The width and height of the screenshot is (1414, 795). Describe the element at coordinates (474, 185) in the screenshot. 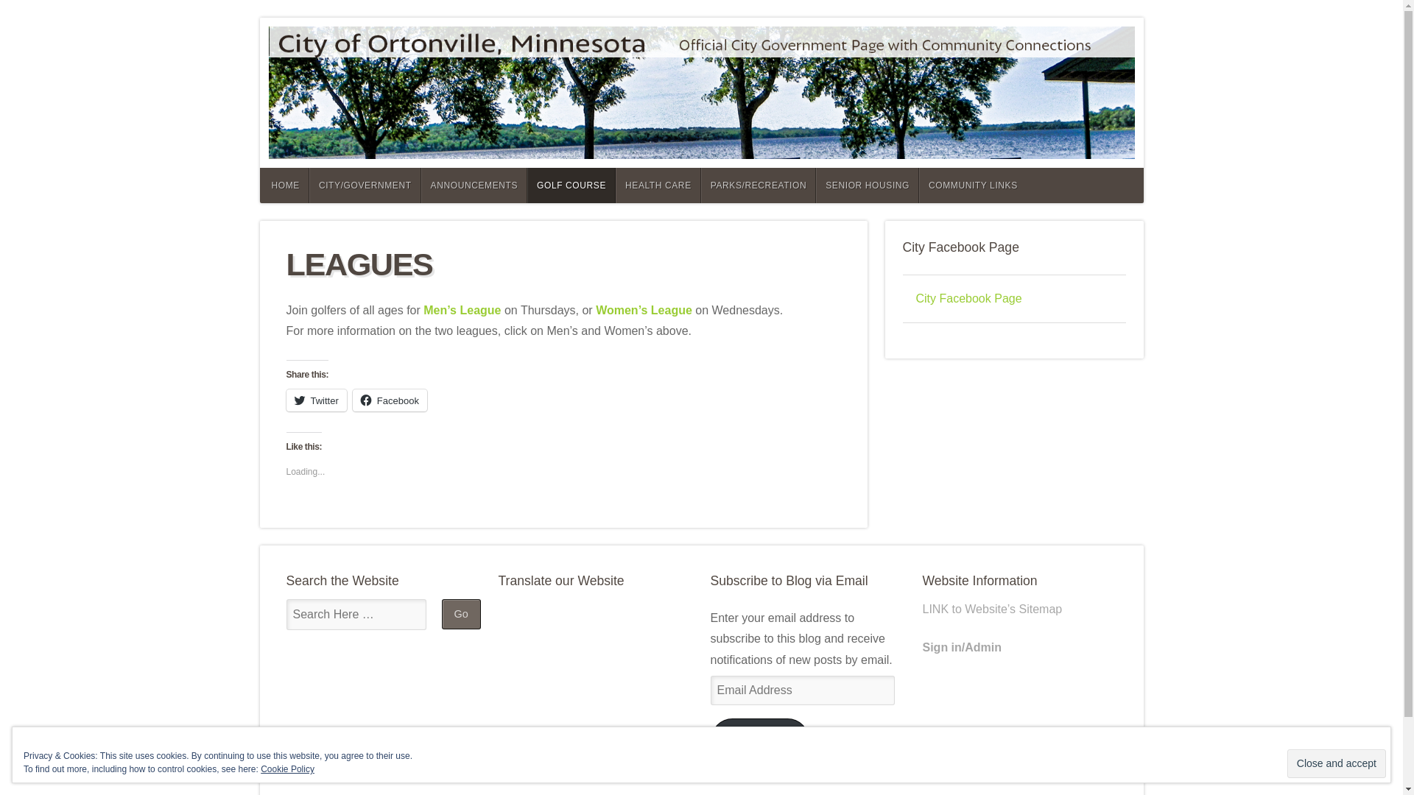

I see `ANNOUNCEMENTS` at that location.